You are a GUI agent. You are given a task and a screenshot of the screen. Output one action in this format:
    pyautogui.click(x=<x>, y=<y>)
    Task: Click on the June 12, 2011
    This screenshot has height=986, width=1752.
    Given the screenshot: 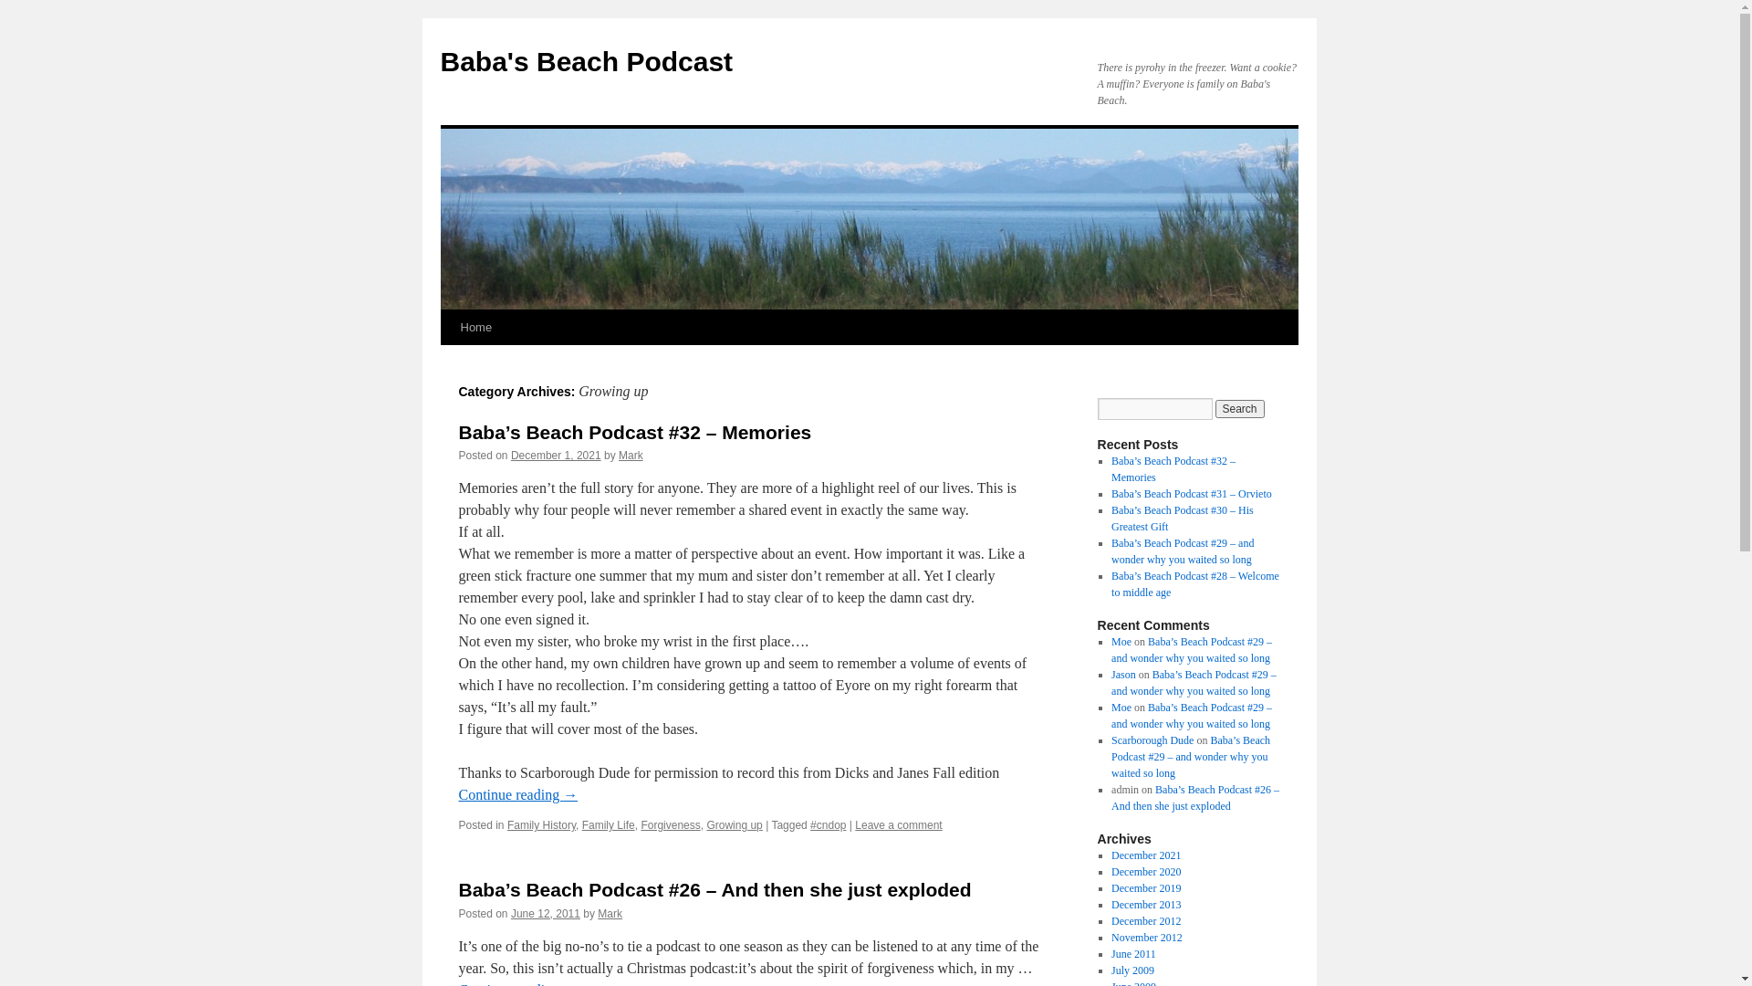 What is the action you would take?
    pyautogui.click(x=546, y=914)
    